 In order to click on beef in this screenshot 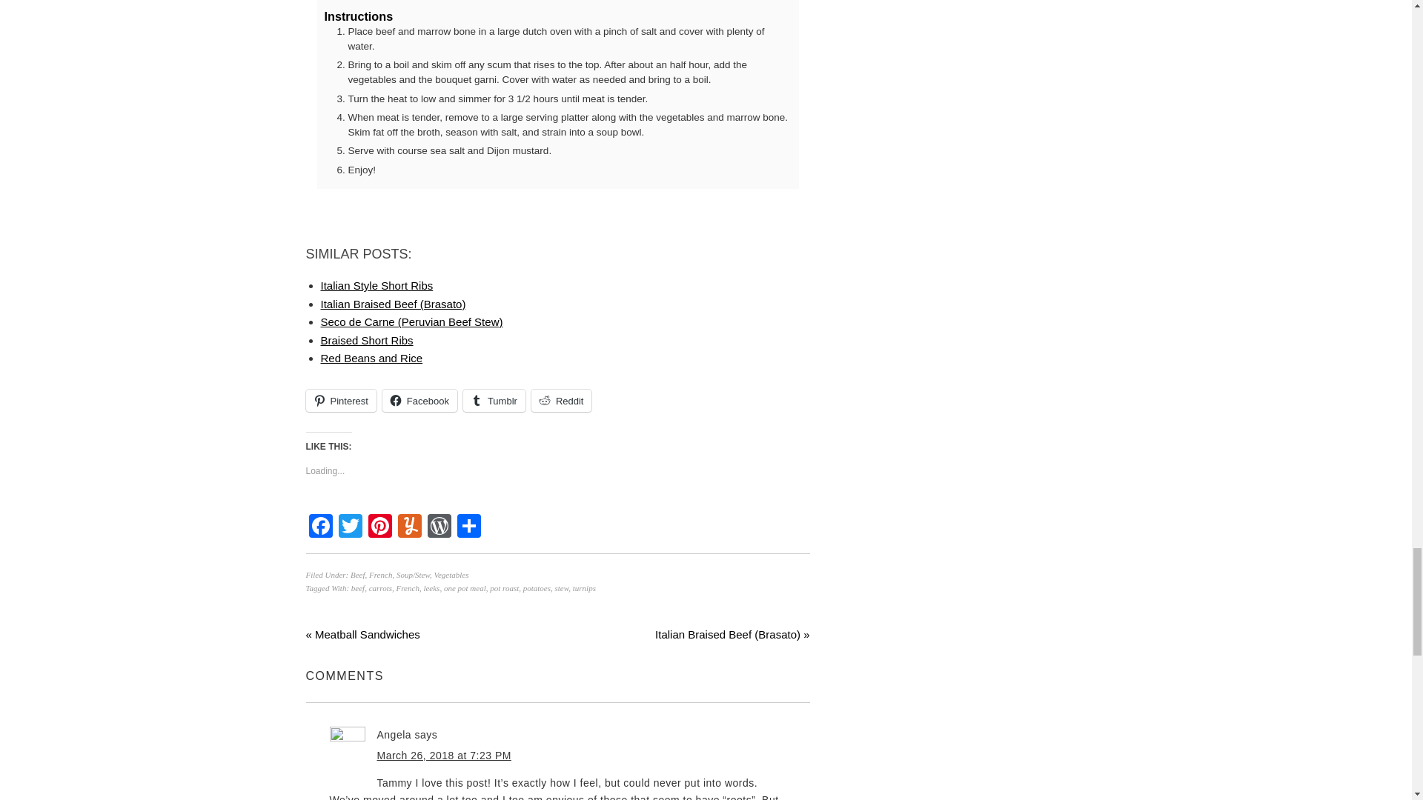, I will do `click(357, 588)`.